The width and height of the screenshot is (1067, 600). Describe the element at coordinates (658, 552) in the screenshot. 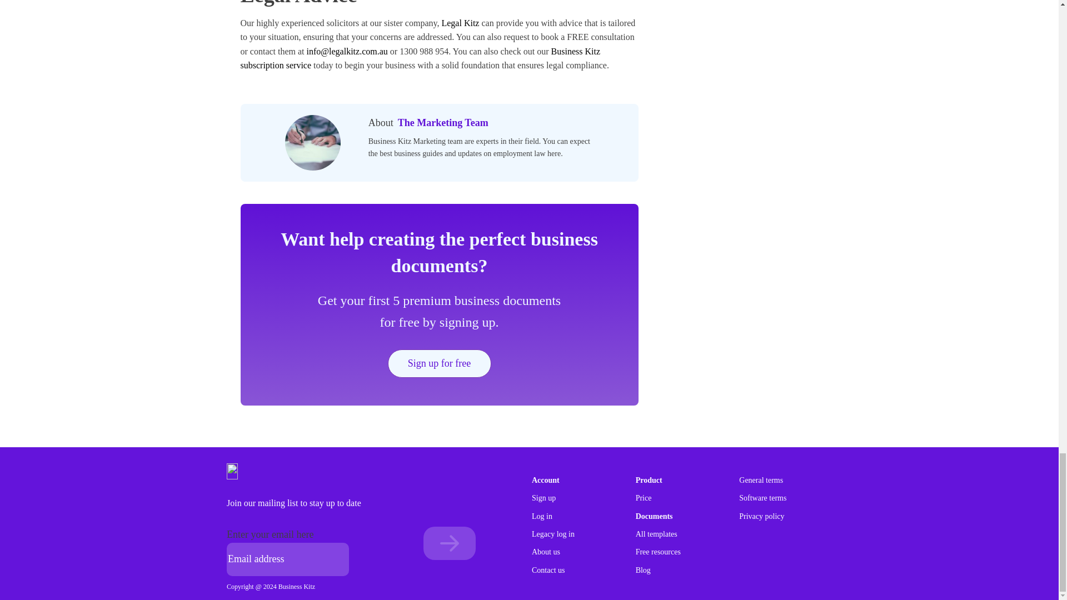

I see `Free resources` at that location.